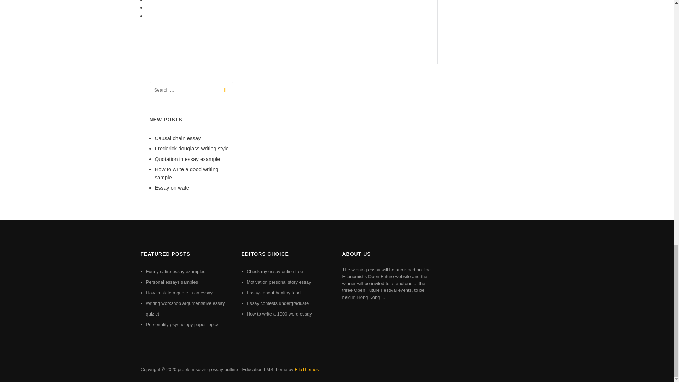 Image resolution: width=679 pixels, height=382 pixels. What do you see at coordinates (187, 173) in the screenshot?
I see `How to write a good writing sample` at bounding box center [187, 173].